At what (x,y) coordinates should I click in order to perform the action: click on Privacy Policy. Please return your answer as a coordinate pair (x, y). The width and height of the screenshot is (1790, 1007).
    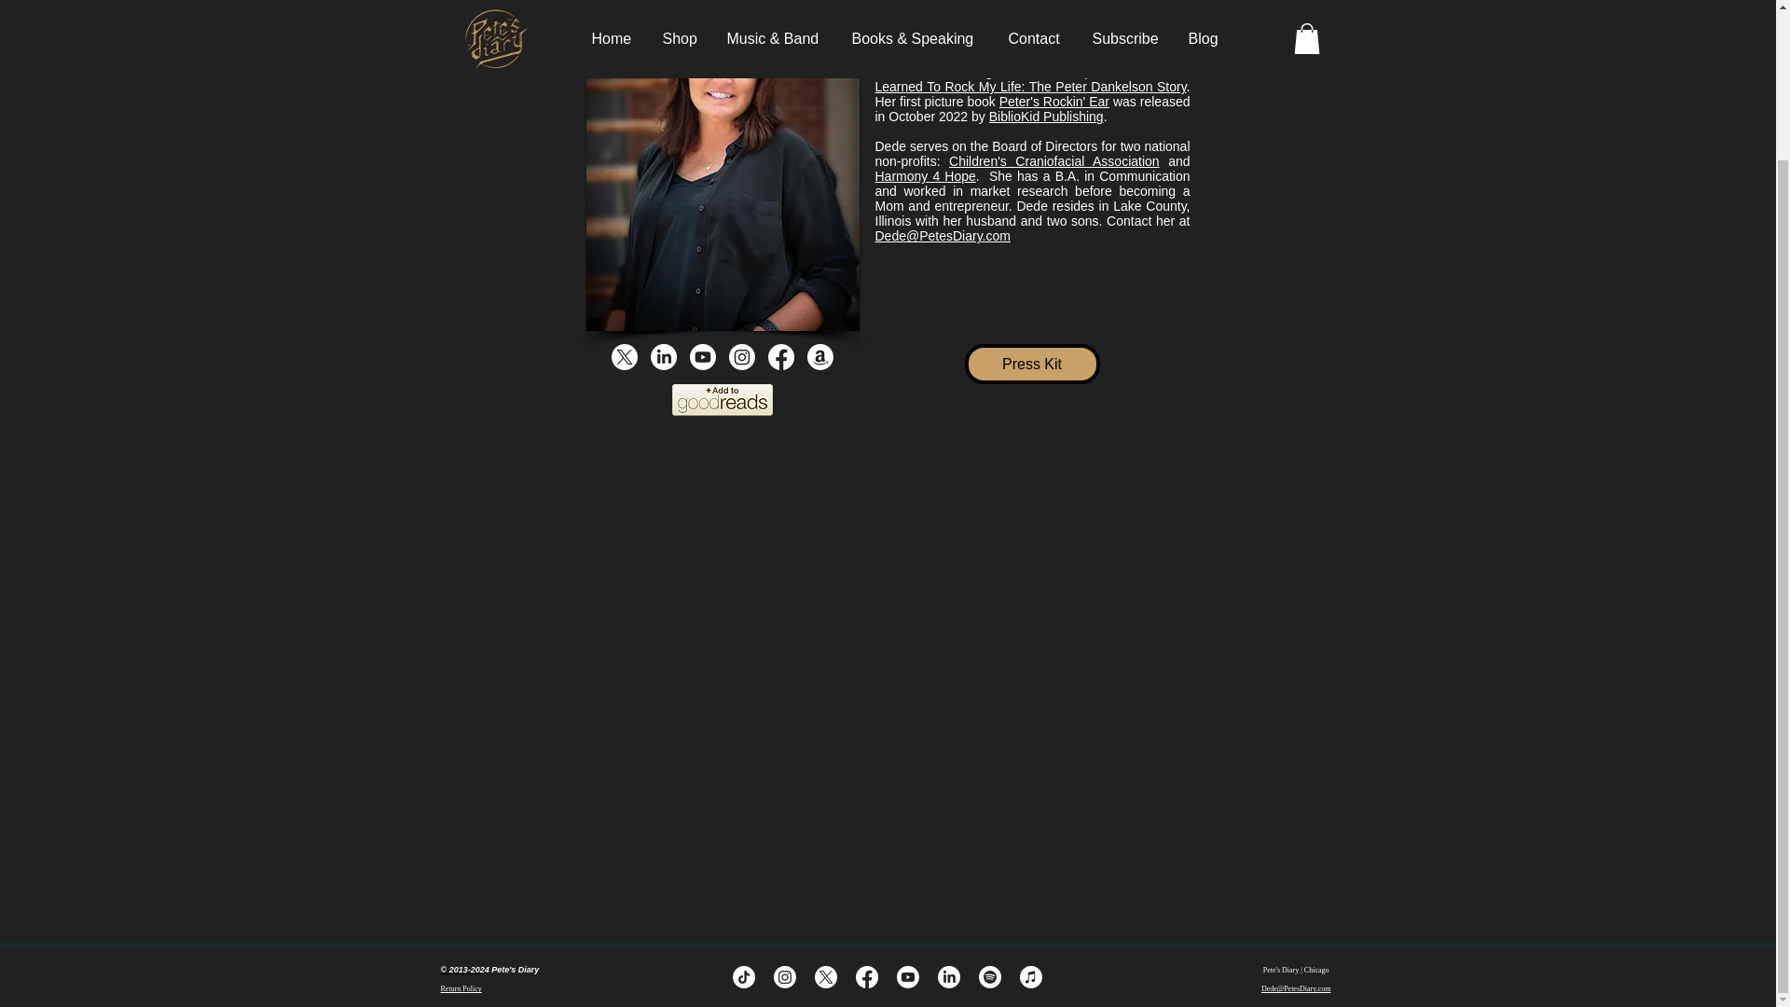
    Looking at the image, I should click on (461, 970).